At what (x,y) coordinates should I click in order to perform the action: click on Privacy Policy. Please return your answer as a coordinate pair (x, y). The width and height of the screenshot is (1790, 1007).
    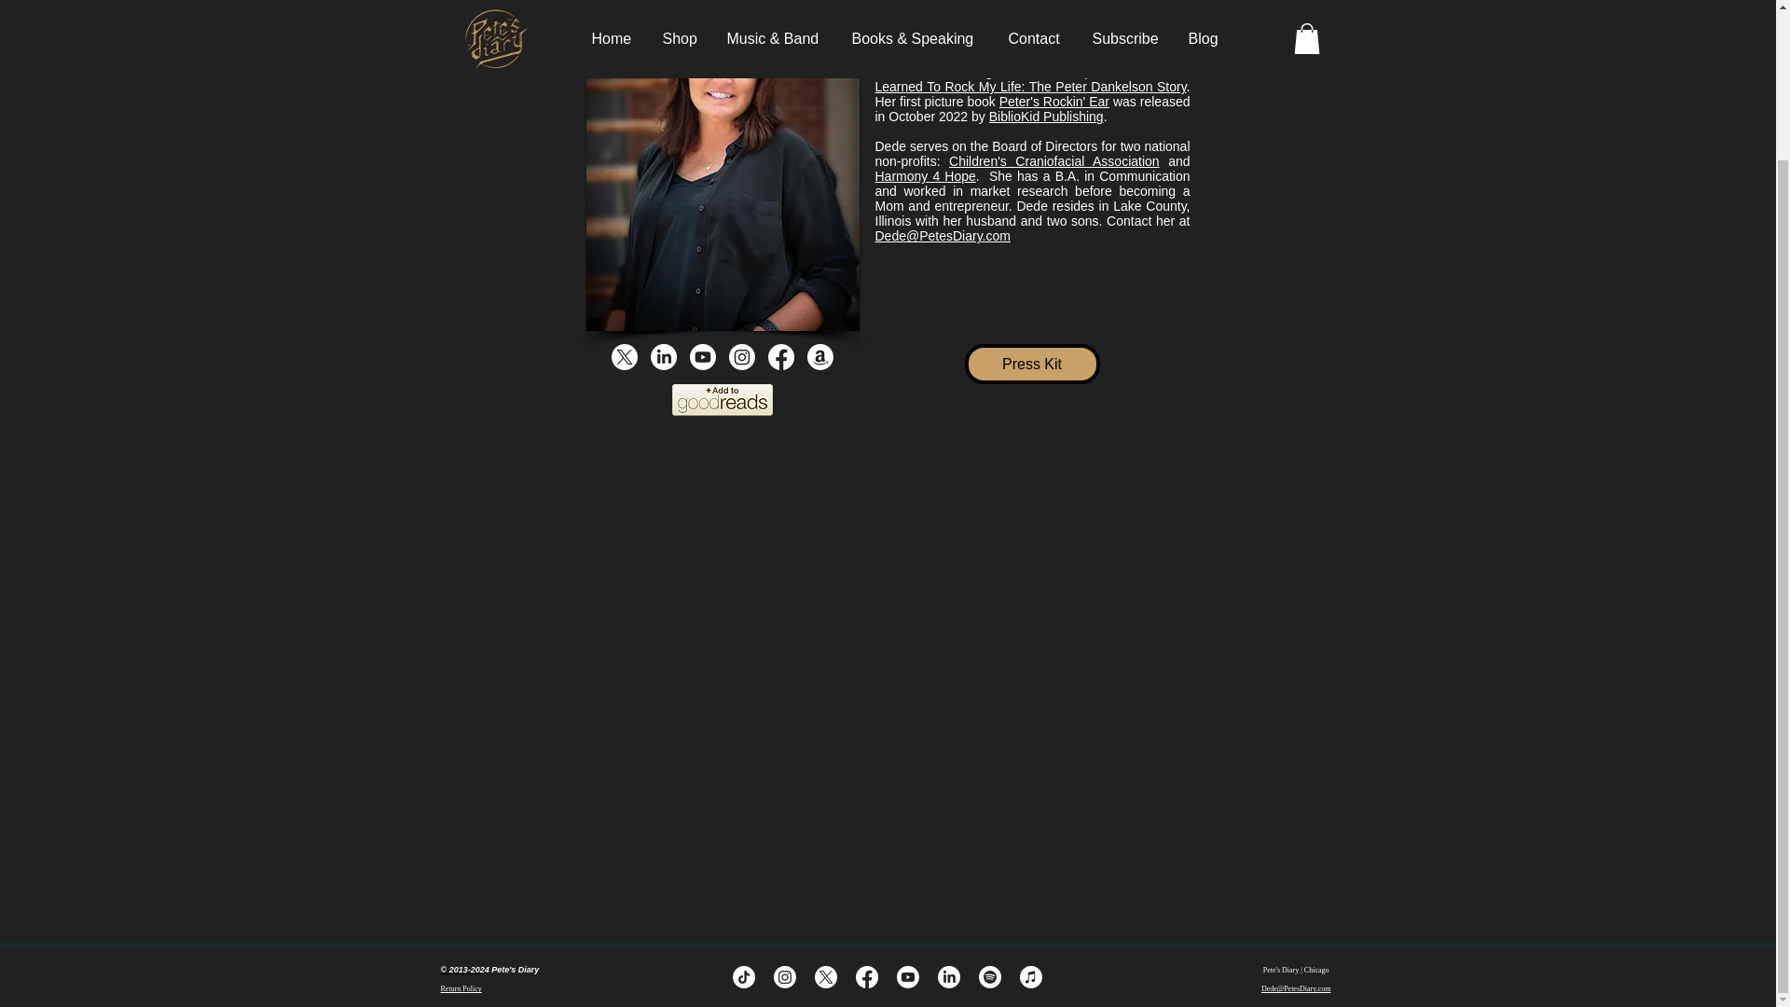
    Looking at the image, I should click on (461, 970).